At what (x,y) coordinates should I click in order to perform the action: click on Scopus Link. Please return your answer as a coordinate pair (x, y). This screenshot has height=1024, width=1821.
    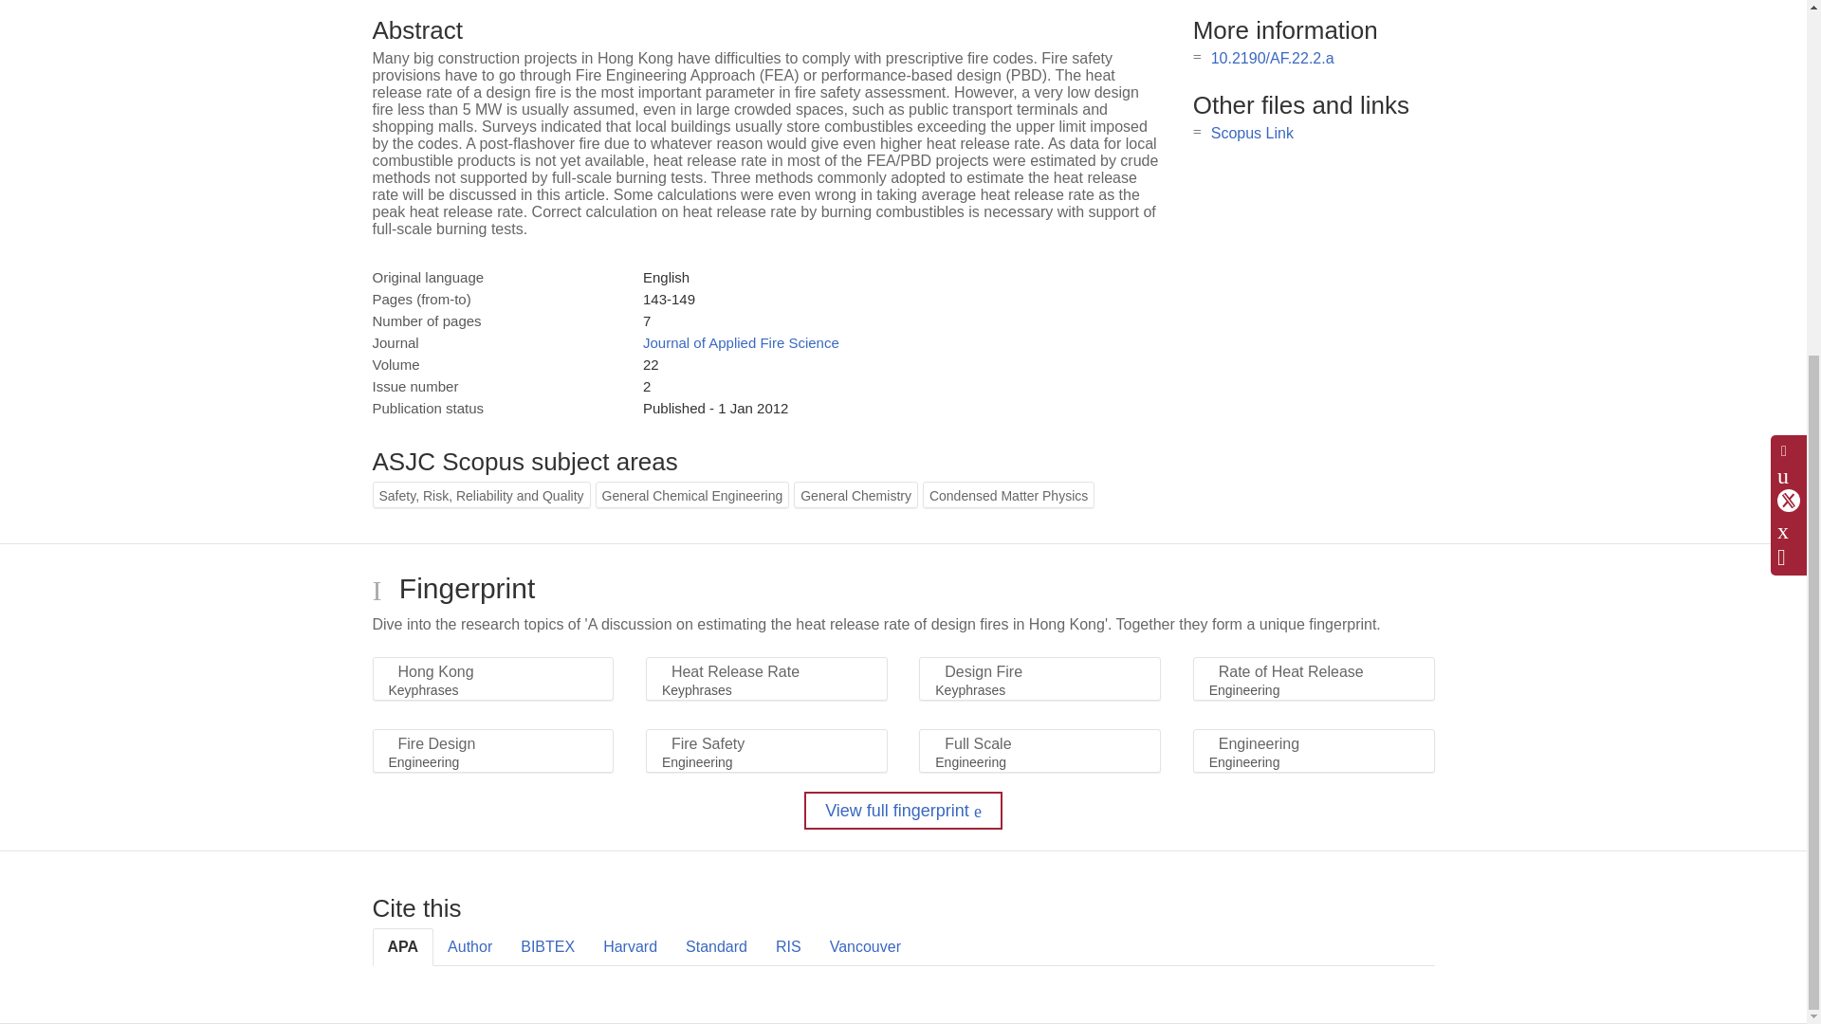
    Looking at the image, I should click on (1252, 133).